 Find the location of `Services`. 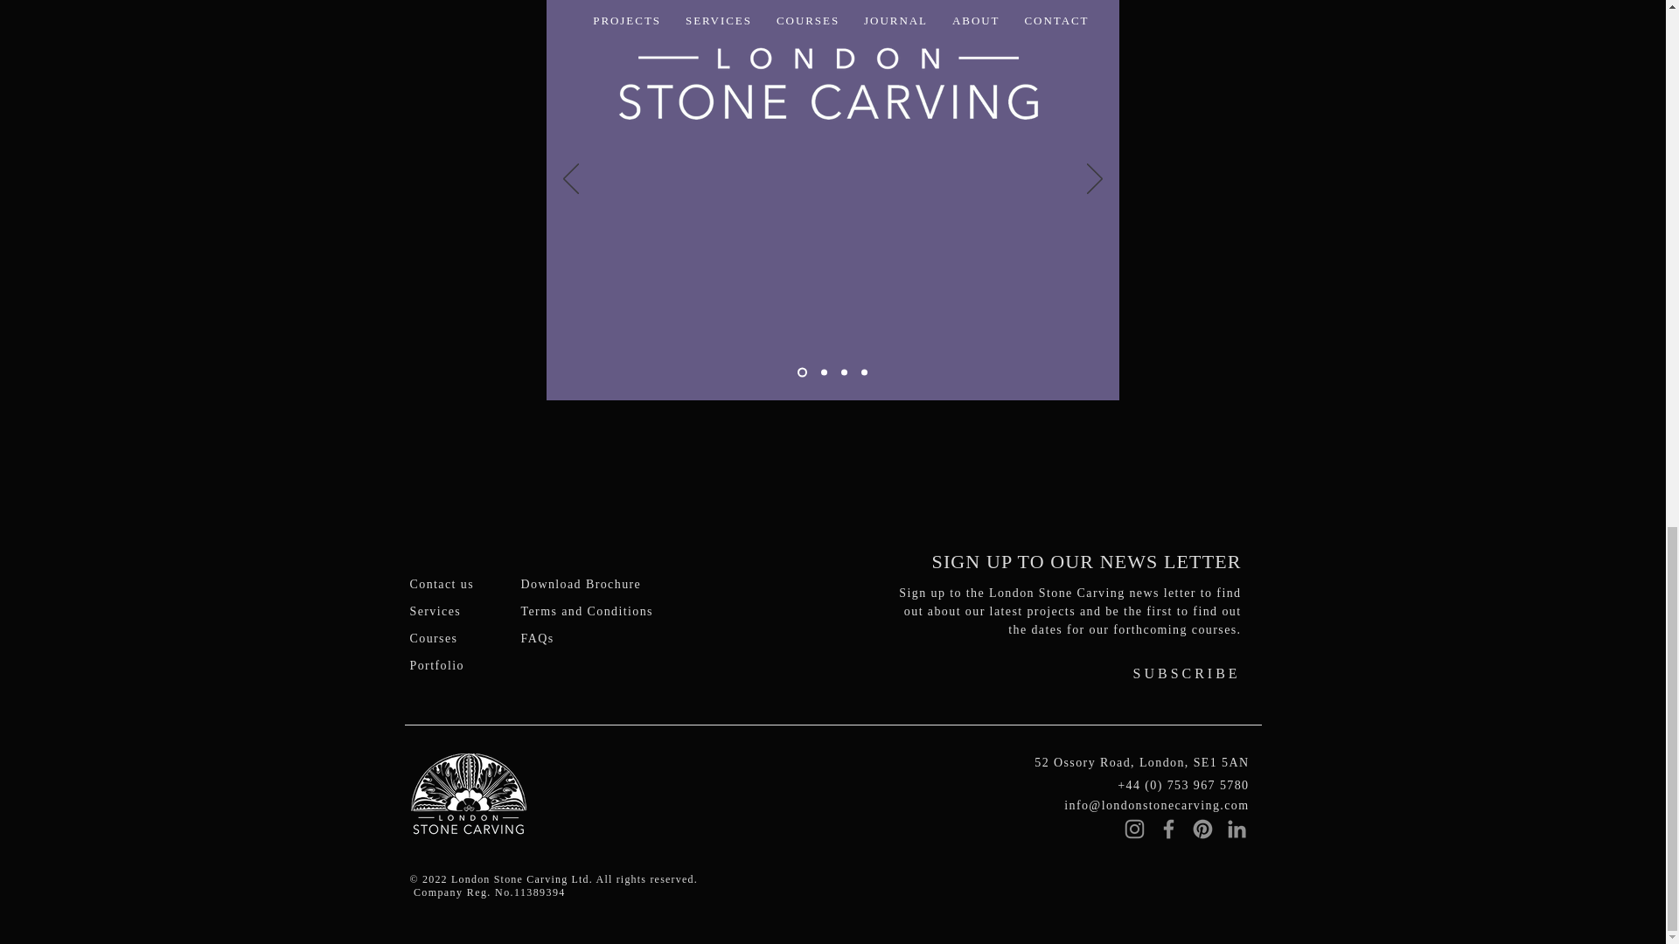

Services is located at coordinates (435, 612).